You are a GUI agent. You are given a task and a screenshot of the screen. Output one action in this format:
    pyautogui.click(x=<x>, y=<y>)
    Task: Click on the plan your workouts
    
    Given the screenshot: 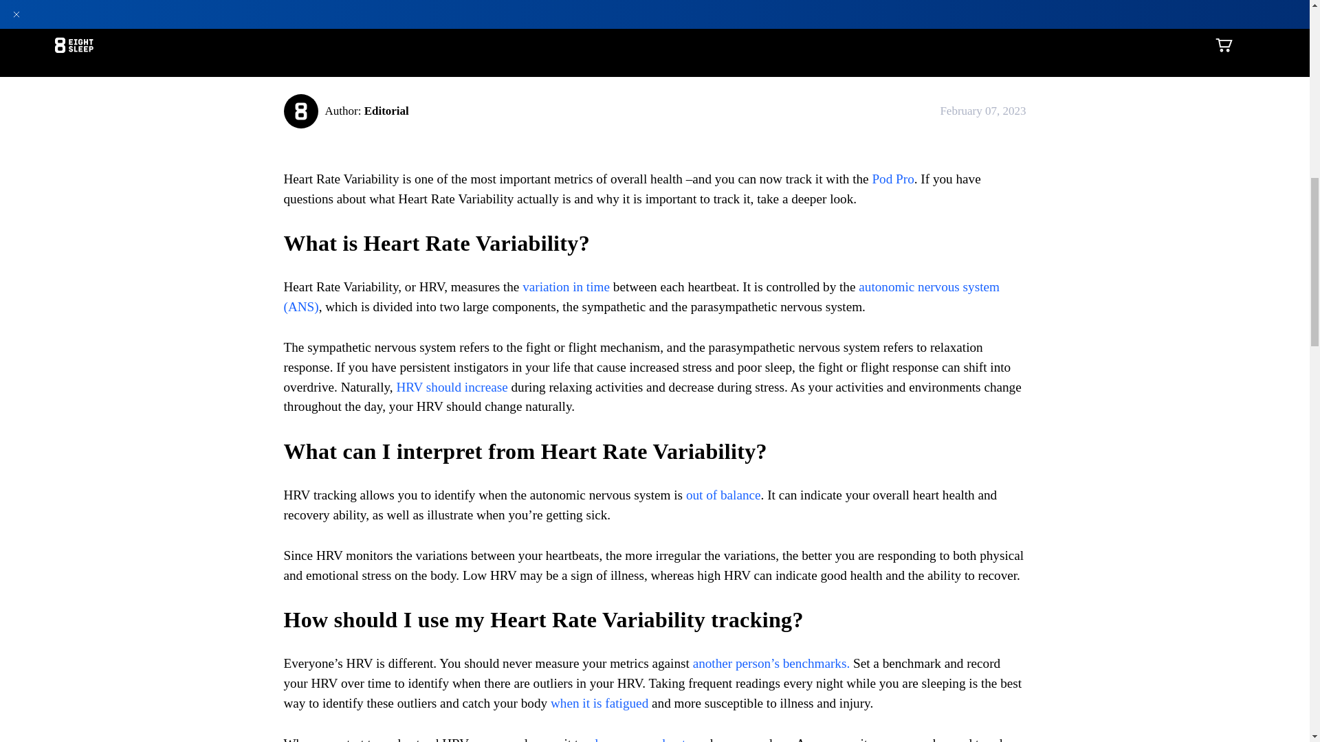 What is the action you would take?
    pyautogui.click(x=639, y=739)
    